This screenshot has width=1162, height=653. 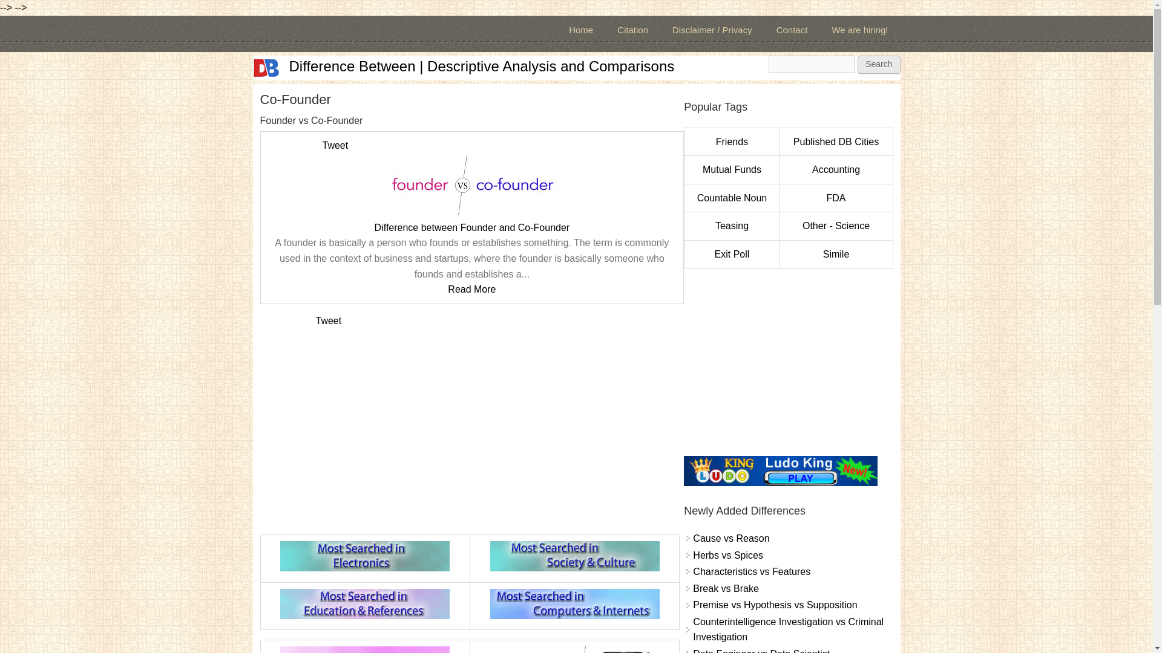 I want to click on Citation, so click(x=632, y=30).